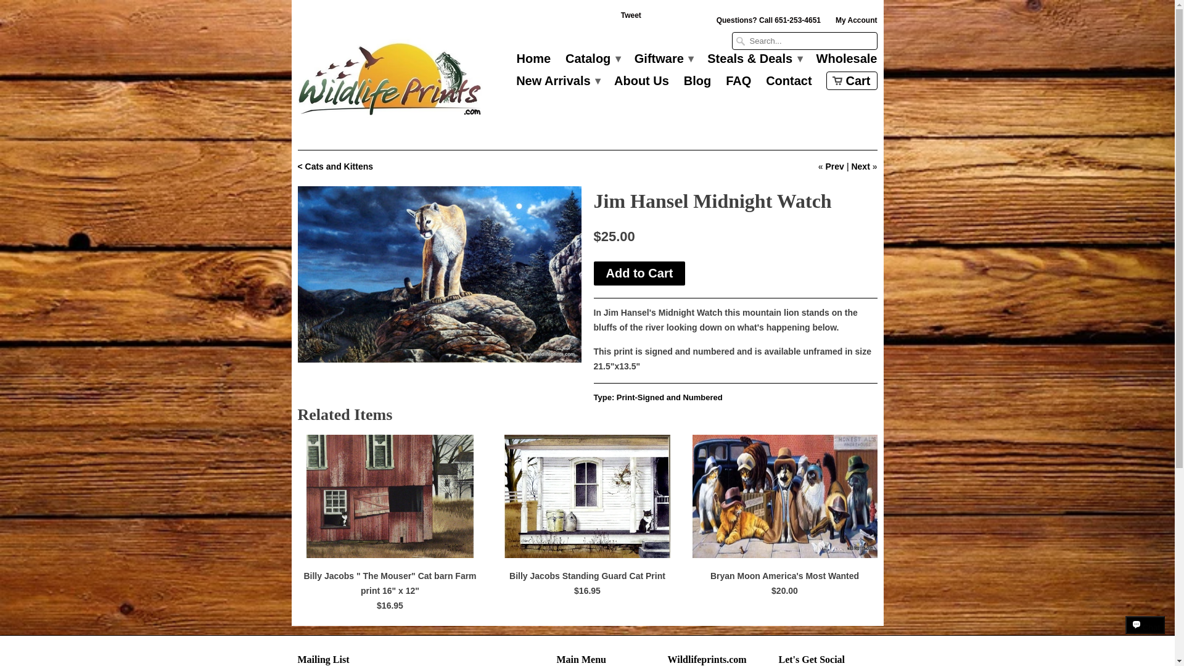 The image size is (1184, 666). Describe the element at coordinates (847, 62) in the screenshot. I see `Wholesale` at that location.